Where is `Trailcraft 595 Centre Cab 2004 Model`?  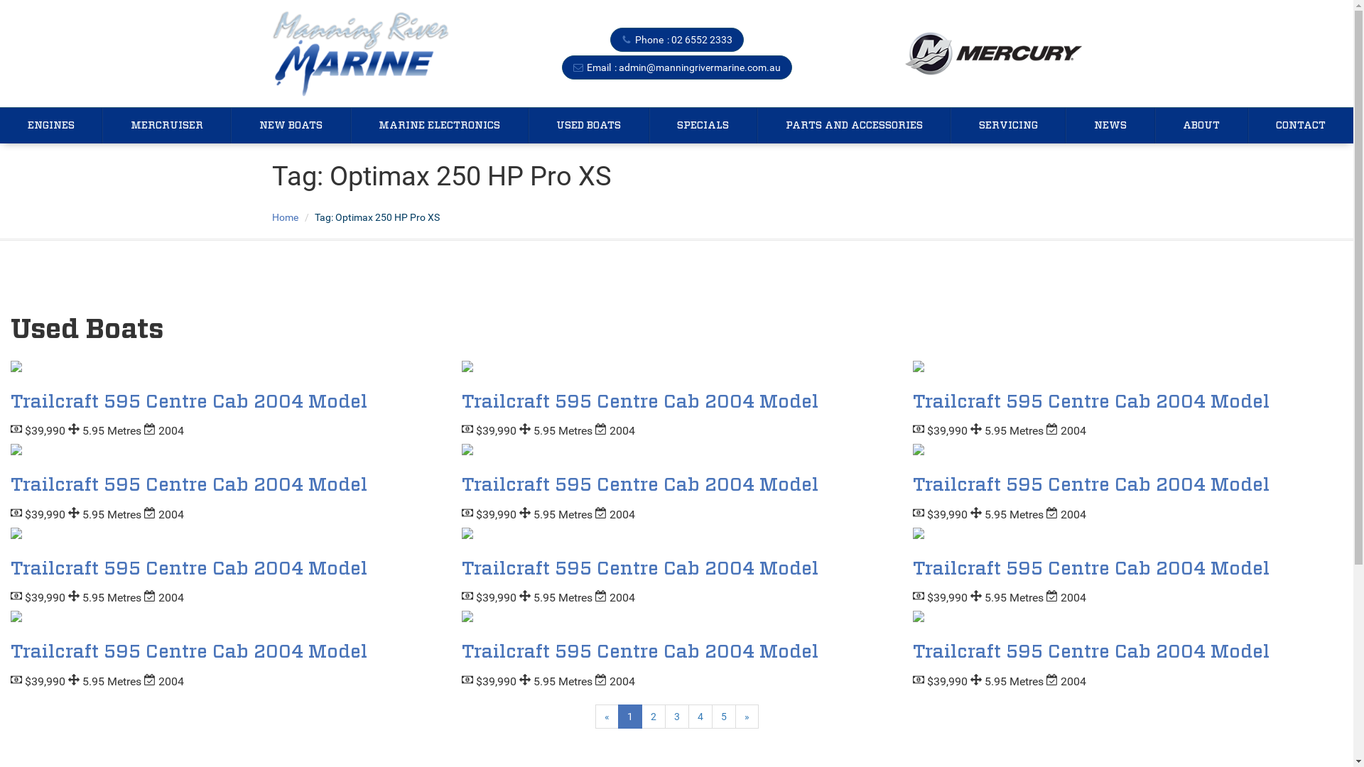 Trailcraft 595 Centre Cab 2004 Model is located at coordinates (189, 652).